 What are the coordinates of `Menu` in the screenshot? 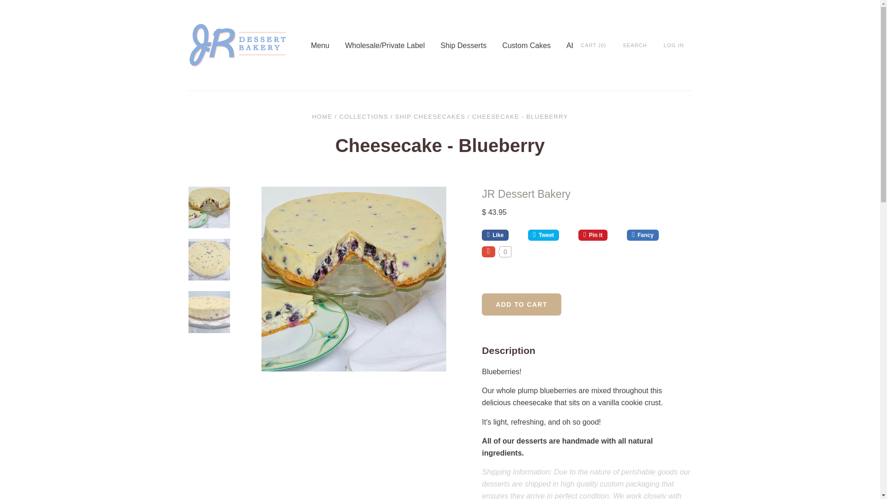 It's located at (328, 45).